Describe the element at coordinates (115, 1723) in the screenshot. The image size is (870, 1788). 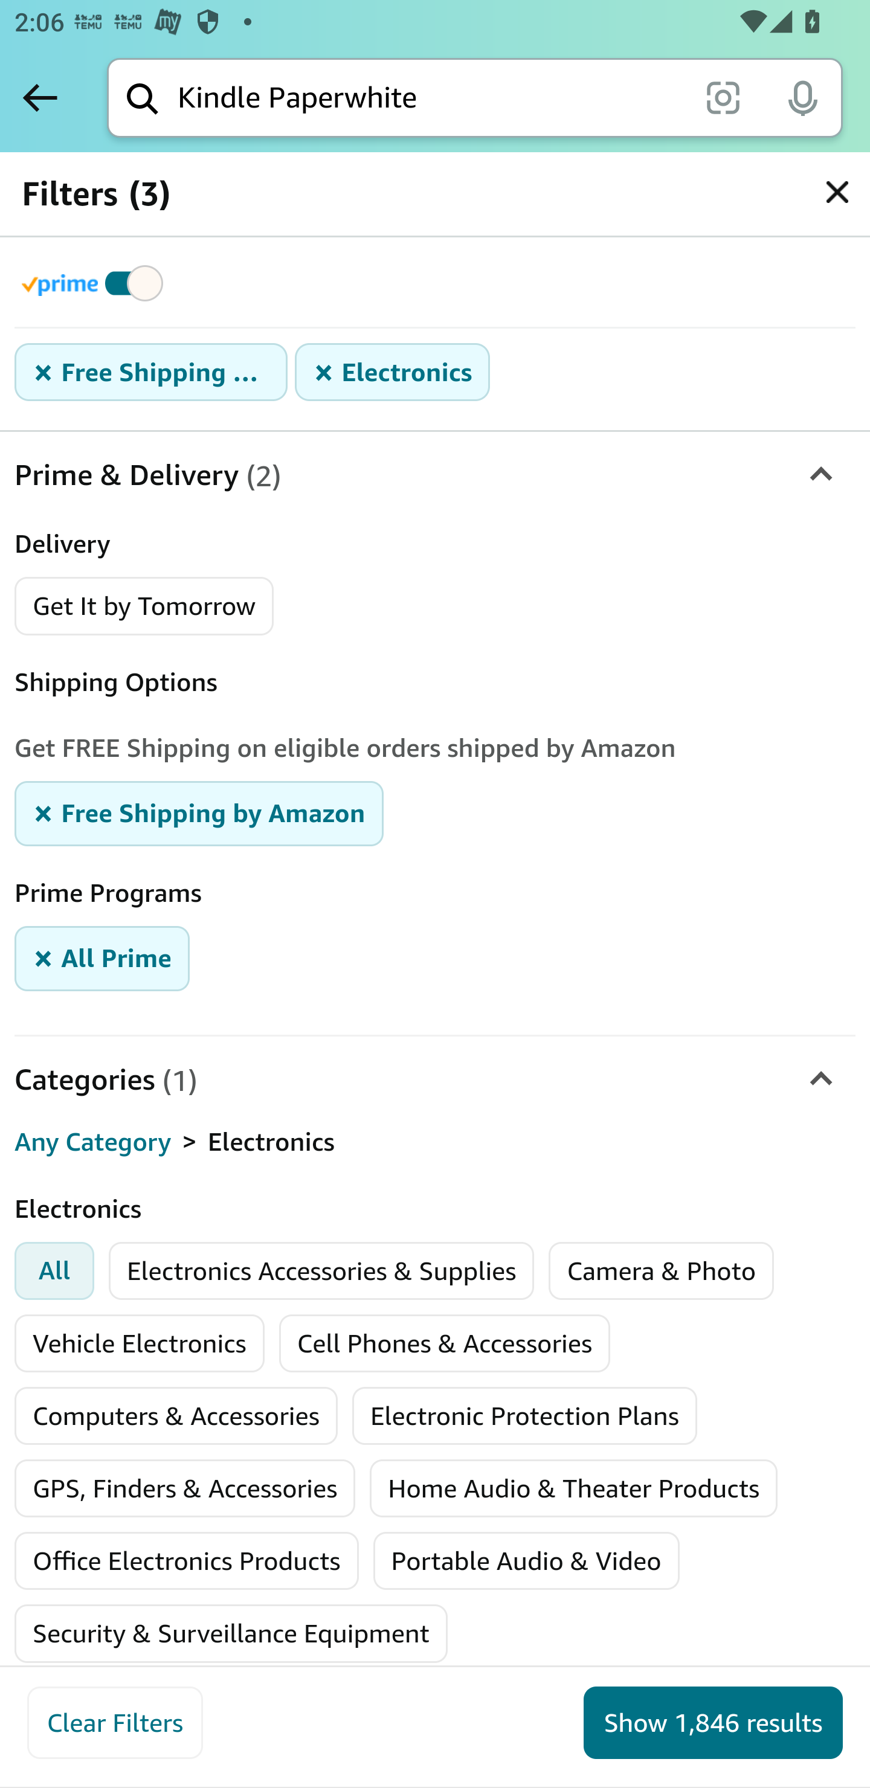
I see `Clear Filters` at that location.